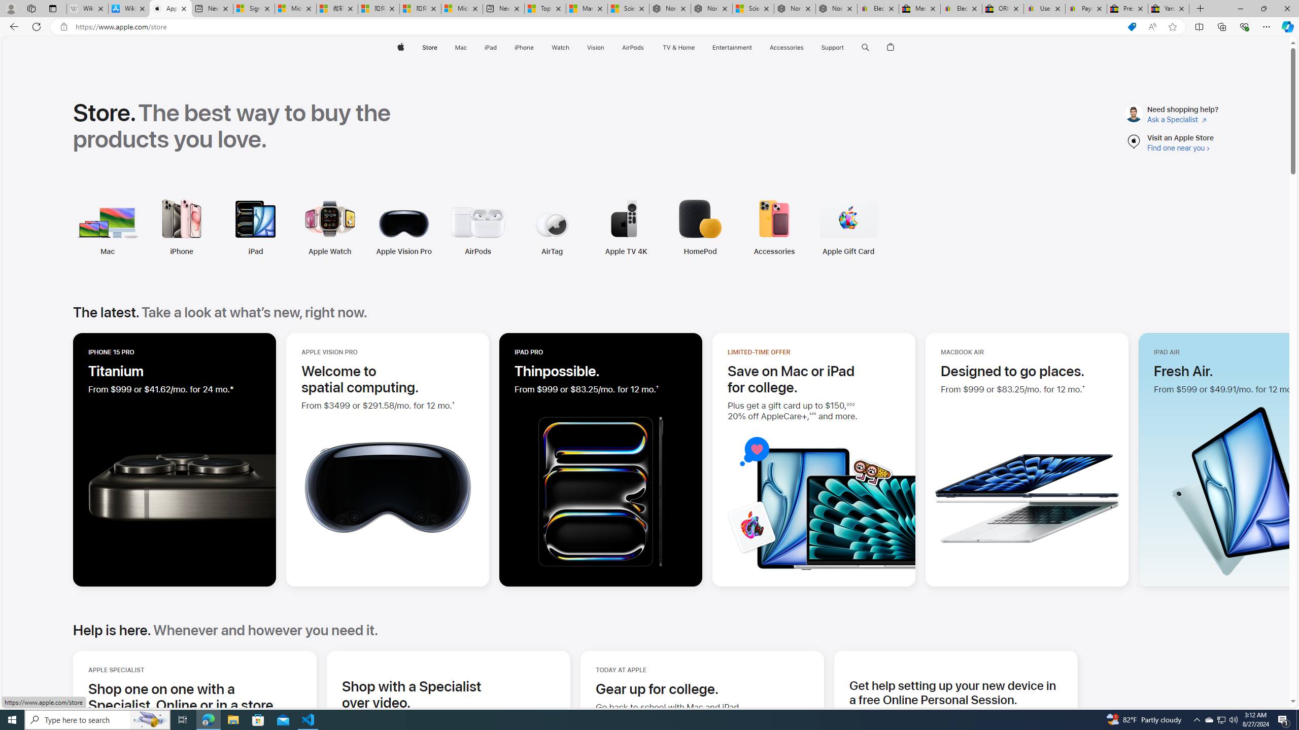 This screenshot has height=730, width=1299. What do you see at coordinates (478, 251) in the screenshot?
I see `AirPods` at bounding box center [478, 251].